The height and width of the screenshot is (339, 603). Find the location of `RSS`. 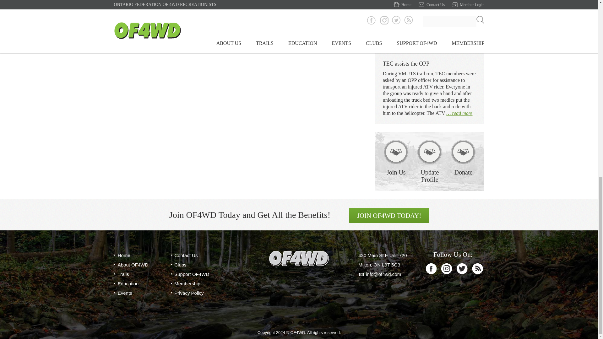

RSS is located at coordinates (477, 269).